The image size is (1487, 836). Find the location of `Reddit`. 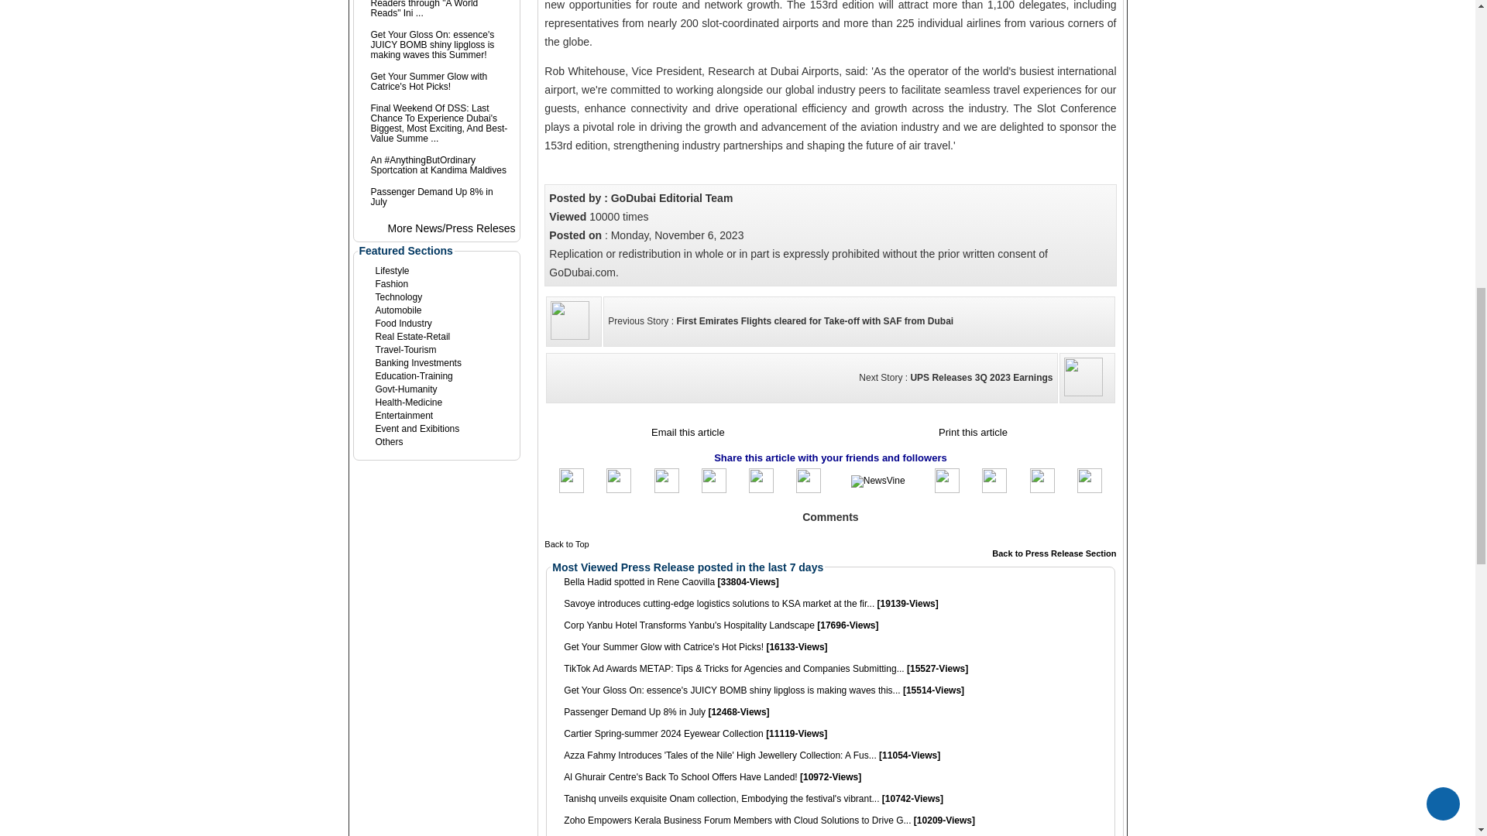

Reddit is located at coordinates (946, 490).